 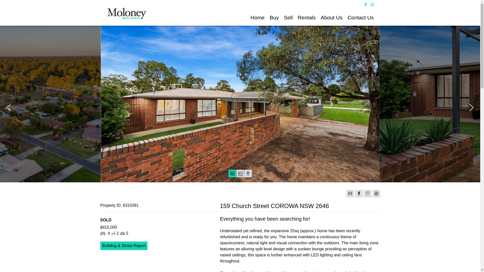 What do you see at coordinates (350, 194) in the screenshot?
I see `Email a Friend` at bounding box center [350, 194].